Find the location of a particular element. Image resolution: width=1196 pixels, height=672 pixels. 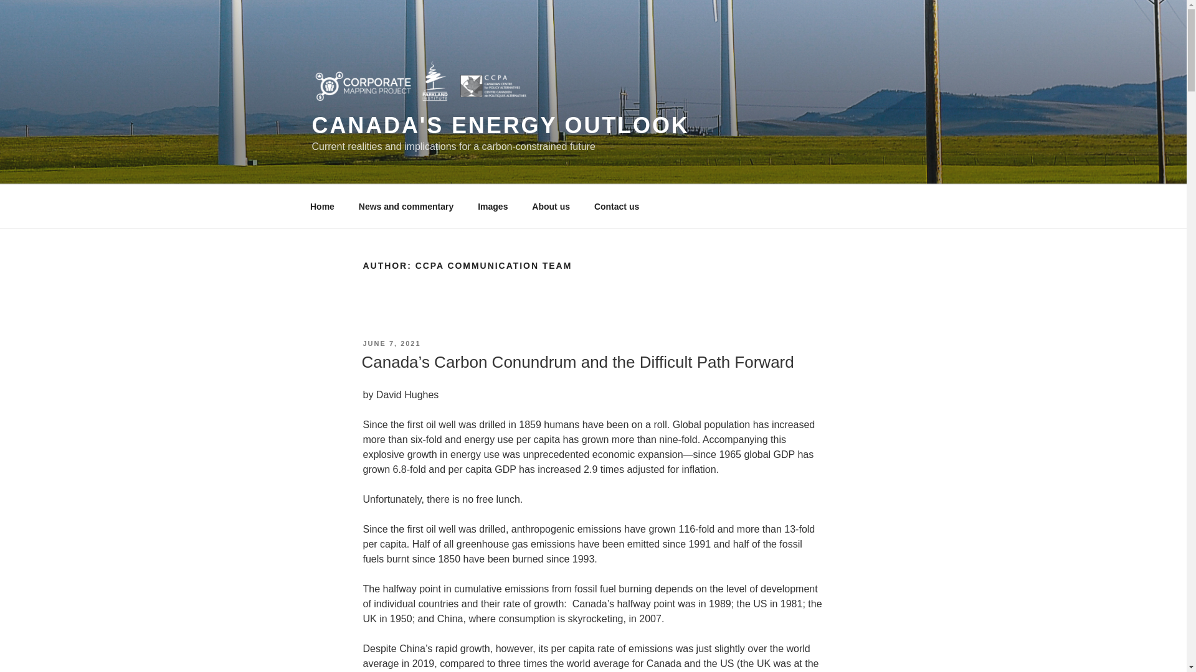

Images is located at coordinates (493, 207).